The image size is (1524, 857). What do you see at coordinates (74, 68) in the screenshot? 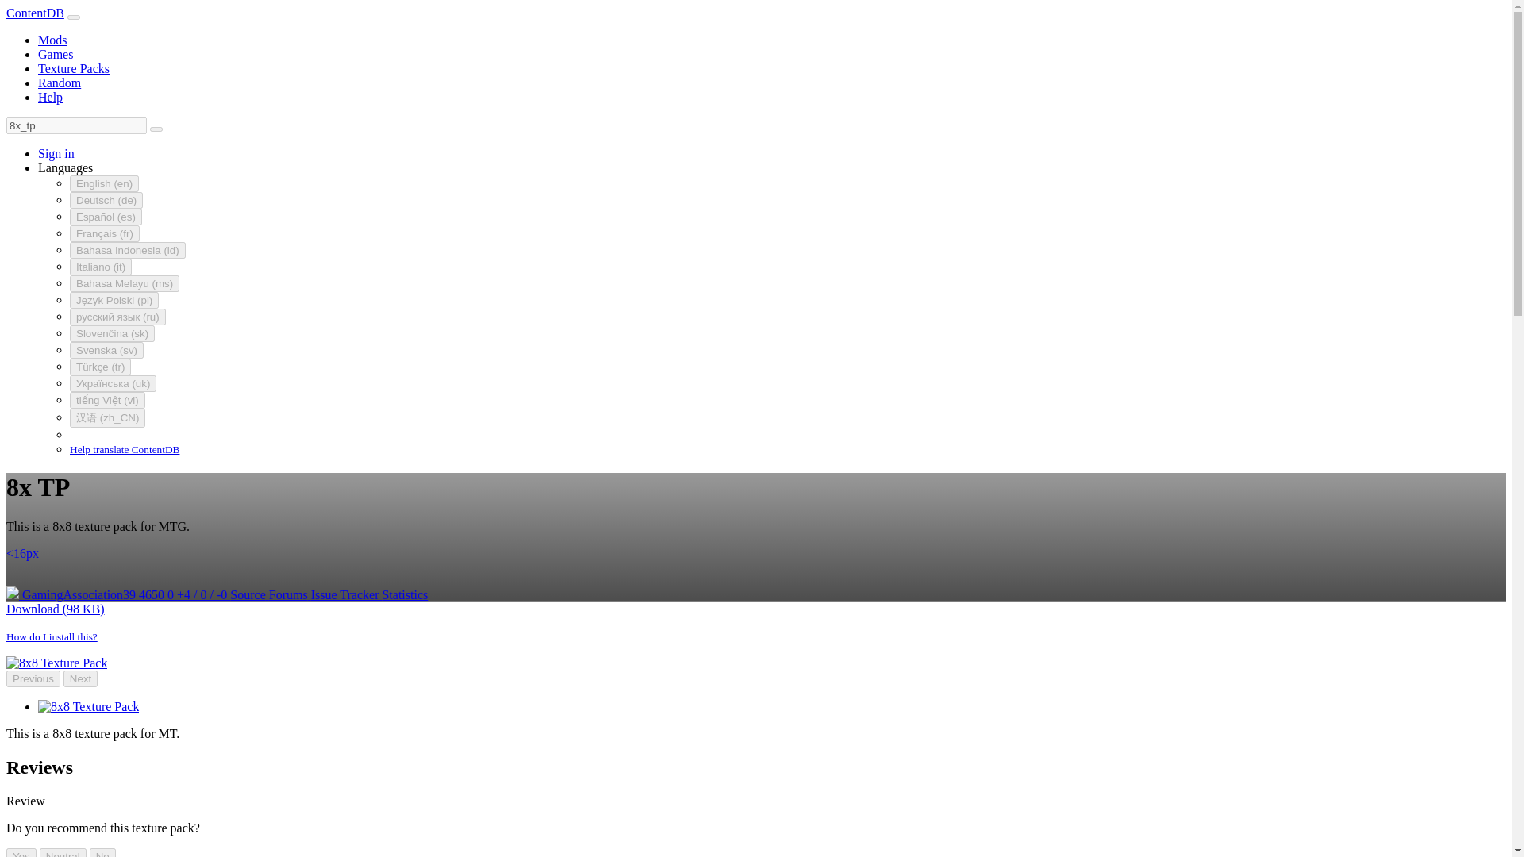
I see `Texture Packs` at bounding box center [74, 68].